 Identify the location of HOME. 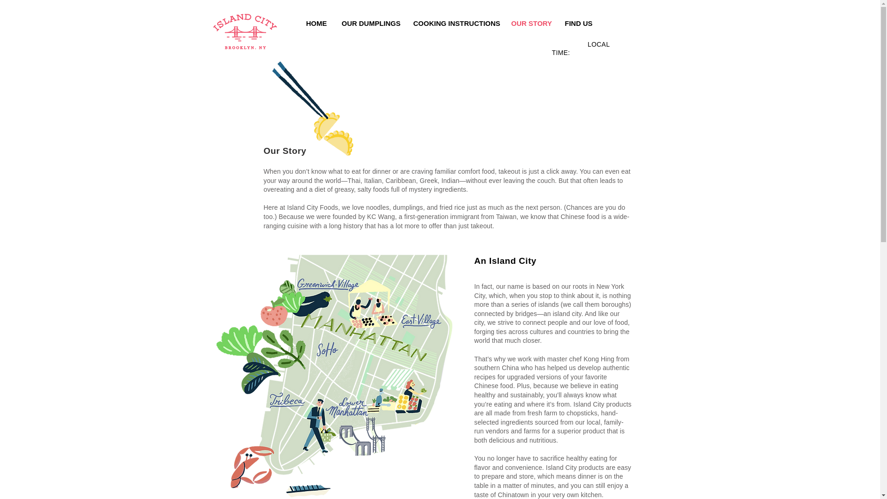
(316, 23).